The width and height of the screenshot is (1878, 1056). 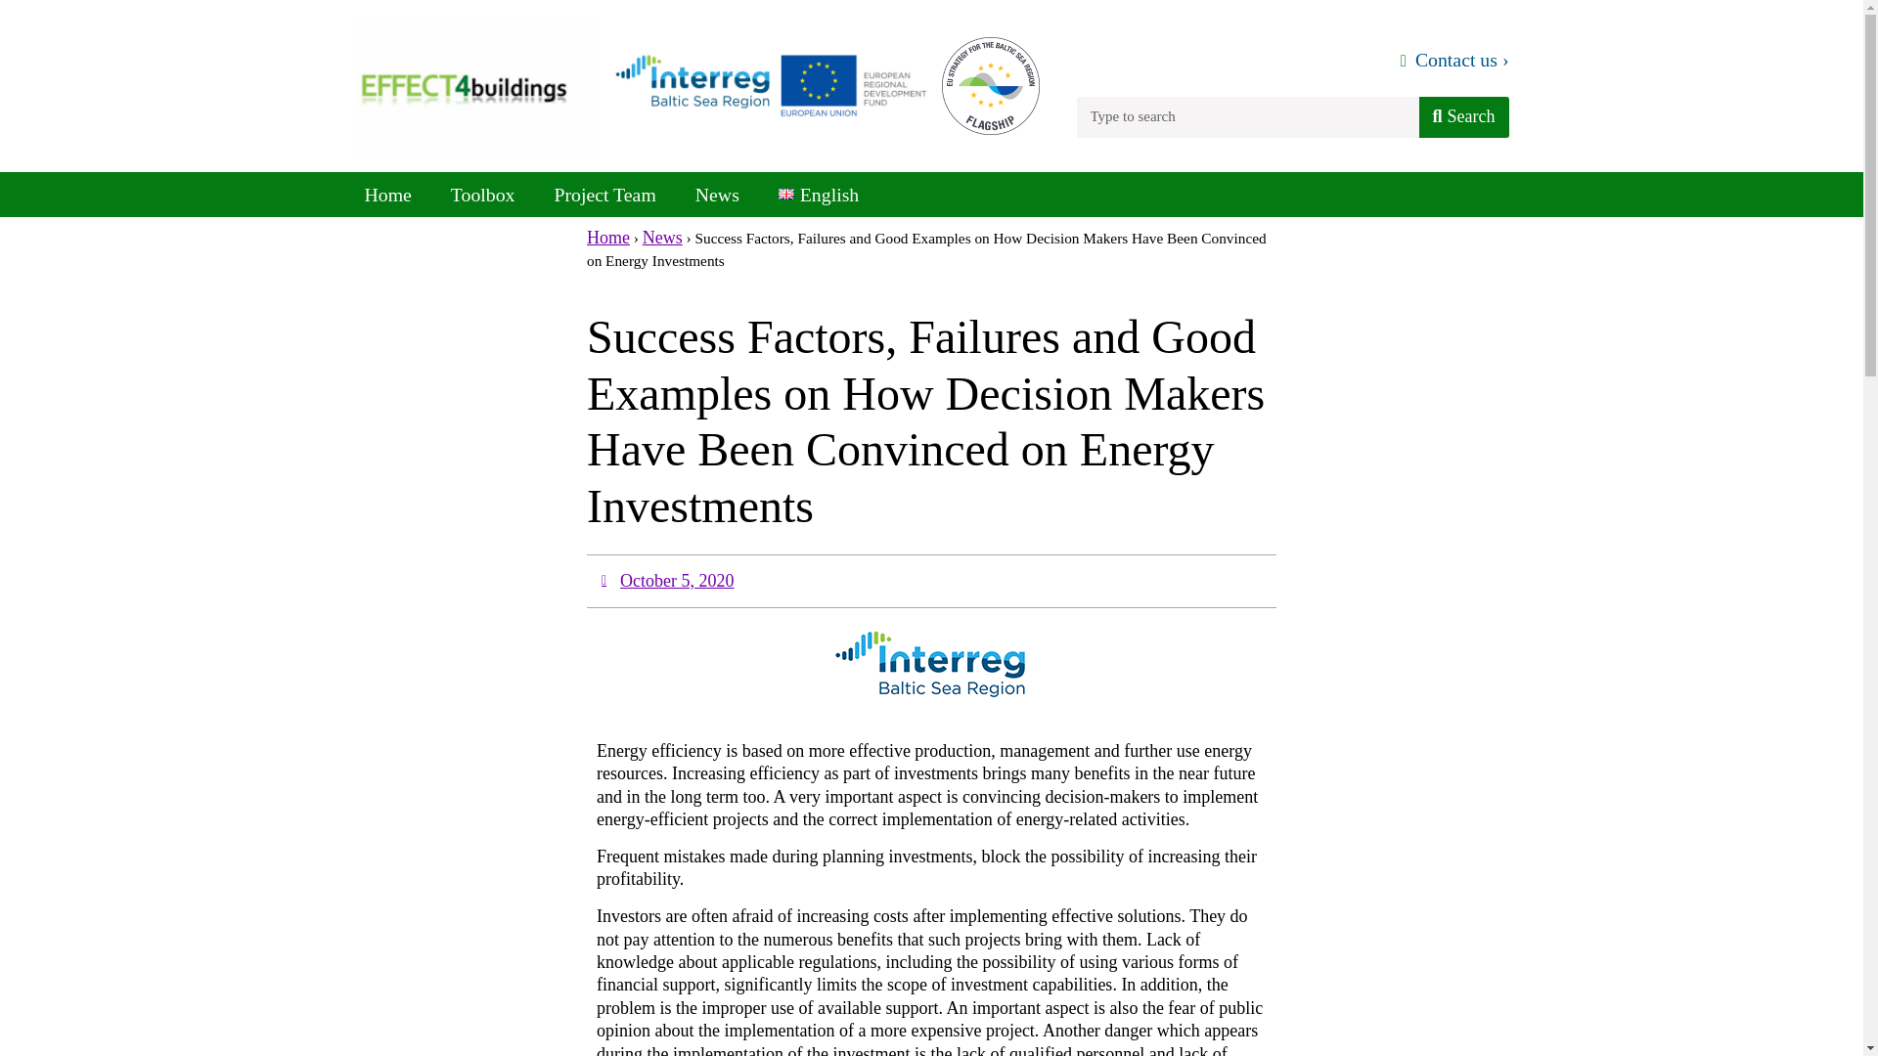 I want to click on News, so click(x=717, y=195).